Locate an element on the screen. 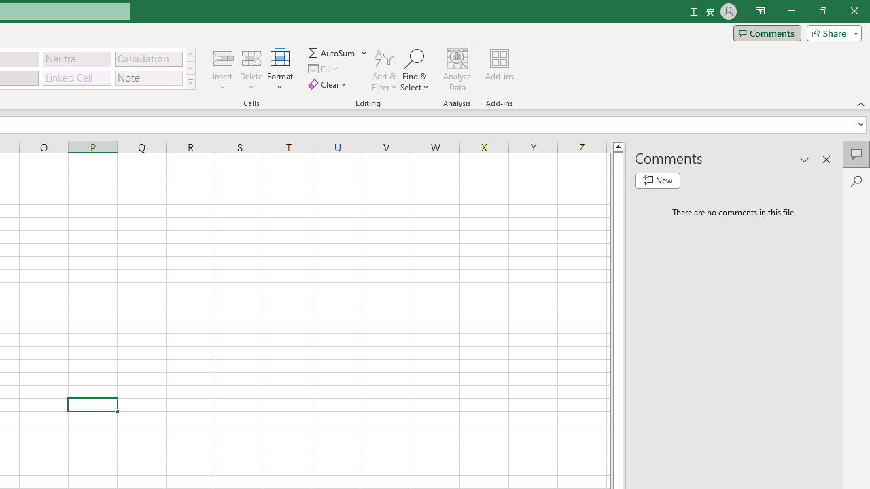  Note is located at coordinates (148, 77).